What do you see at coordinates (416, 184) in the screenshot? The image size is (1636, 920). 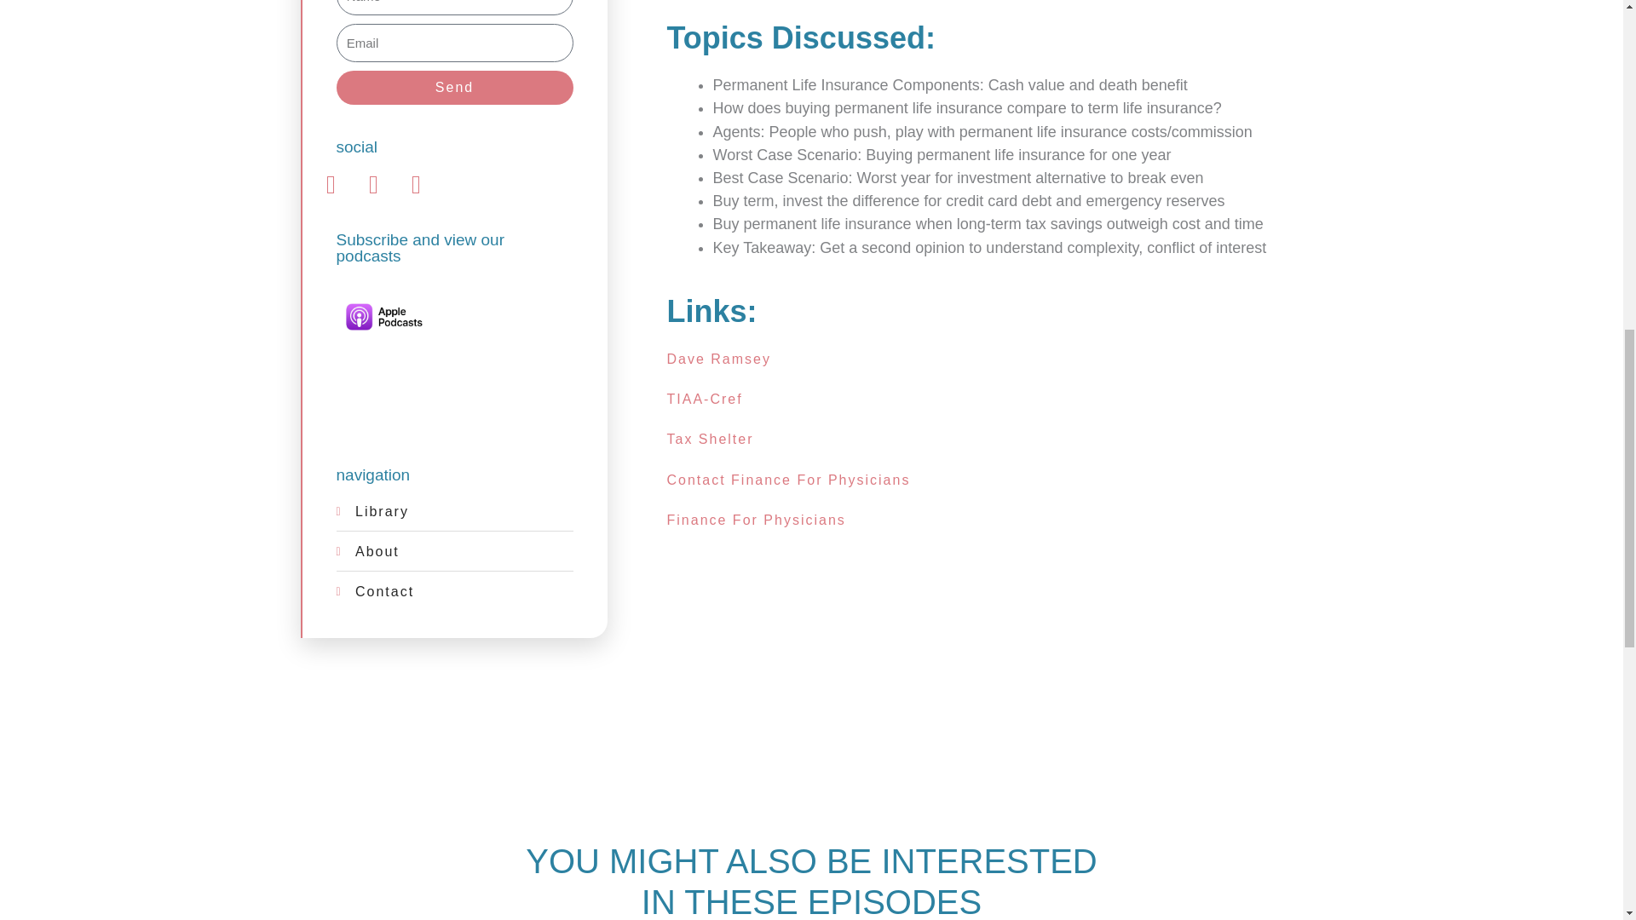 I see `Youtube` at bounding box center [416, 184].